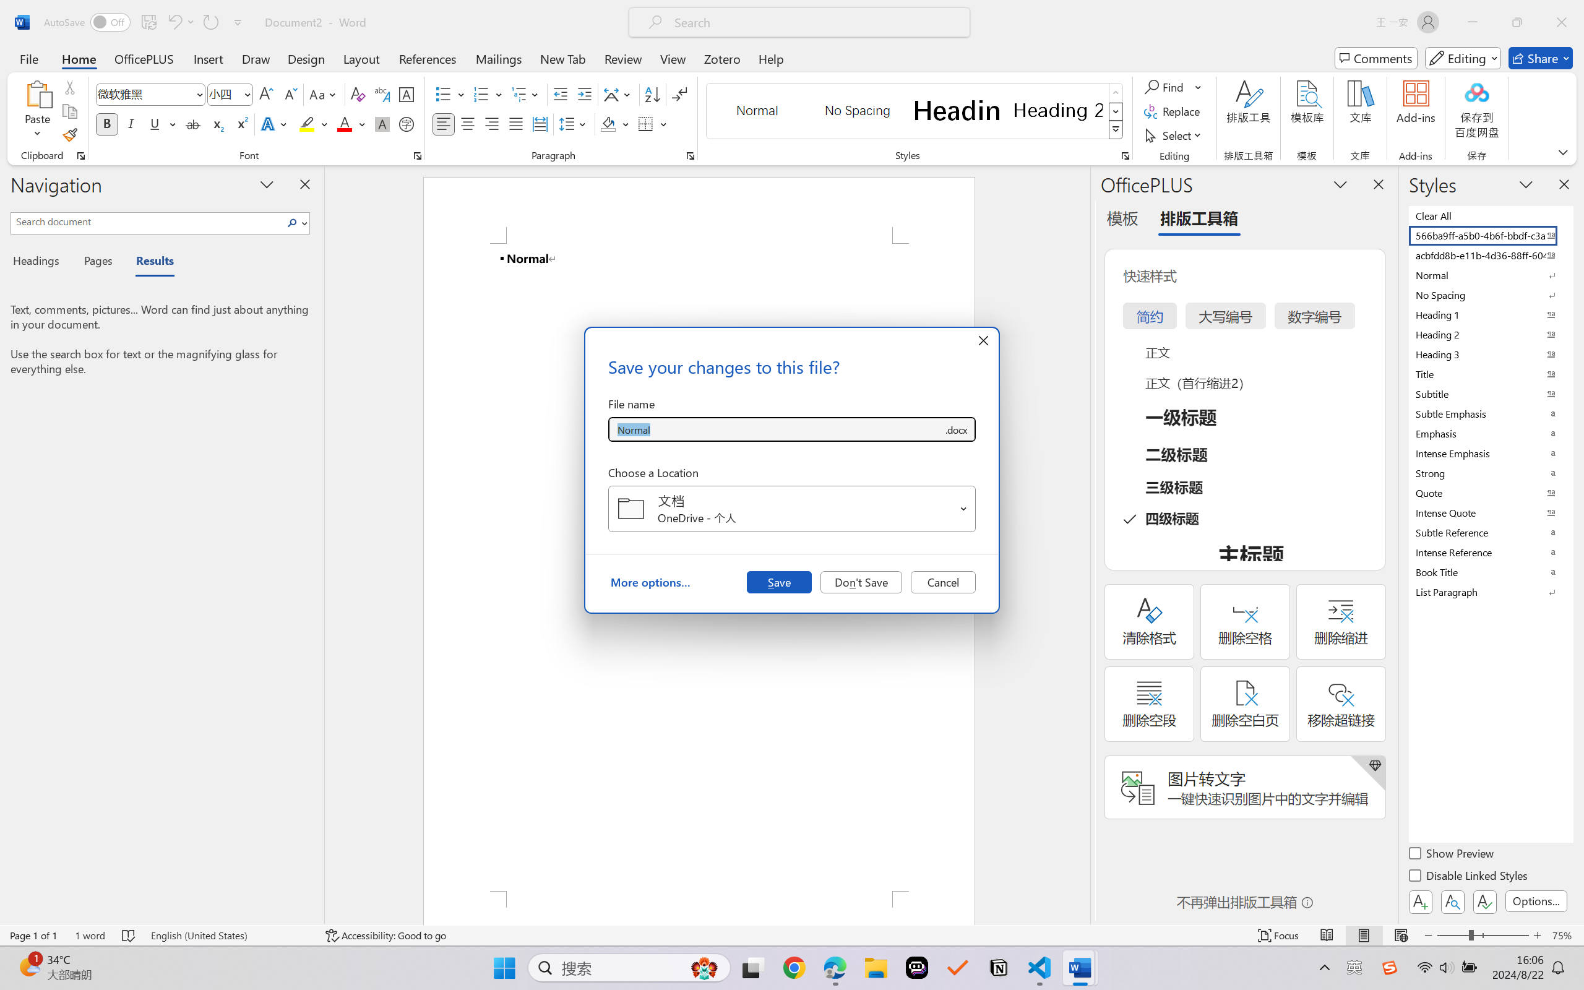 This screenshot has height=990, width=1584. Describe the element at coordinates (1490, 275) in the screenshot. I see `Normal` at that location.